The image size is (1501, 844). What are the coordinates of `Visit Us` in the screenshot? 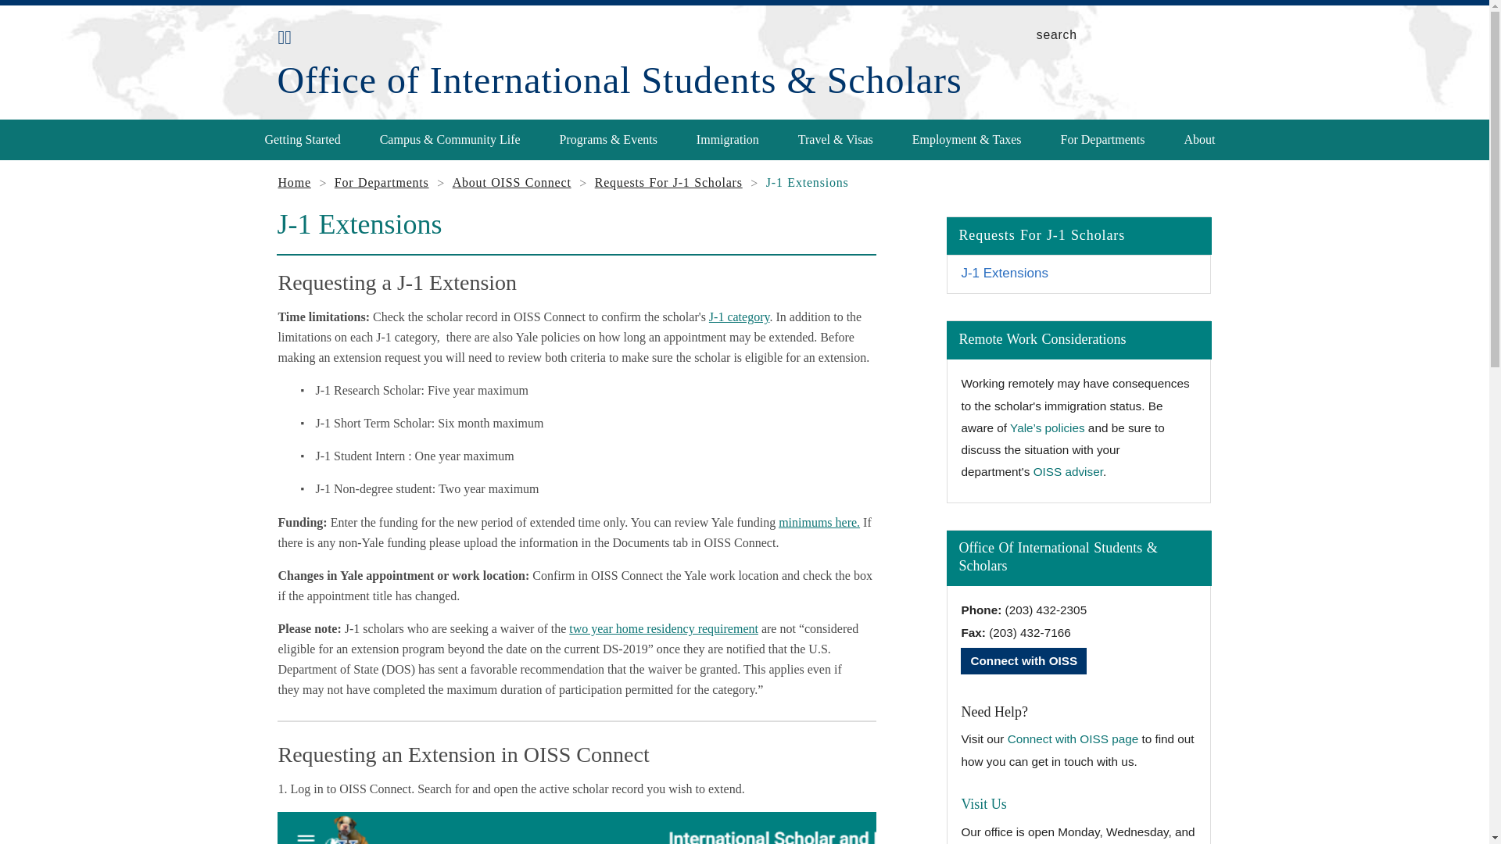 It's located at (983, 803).